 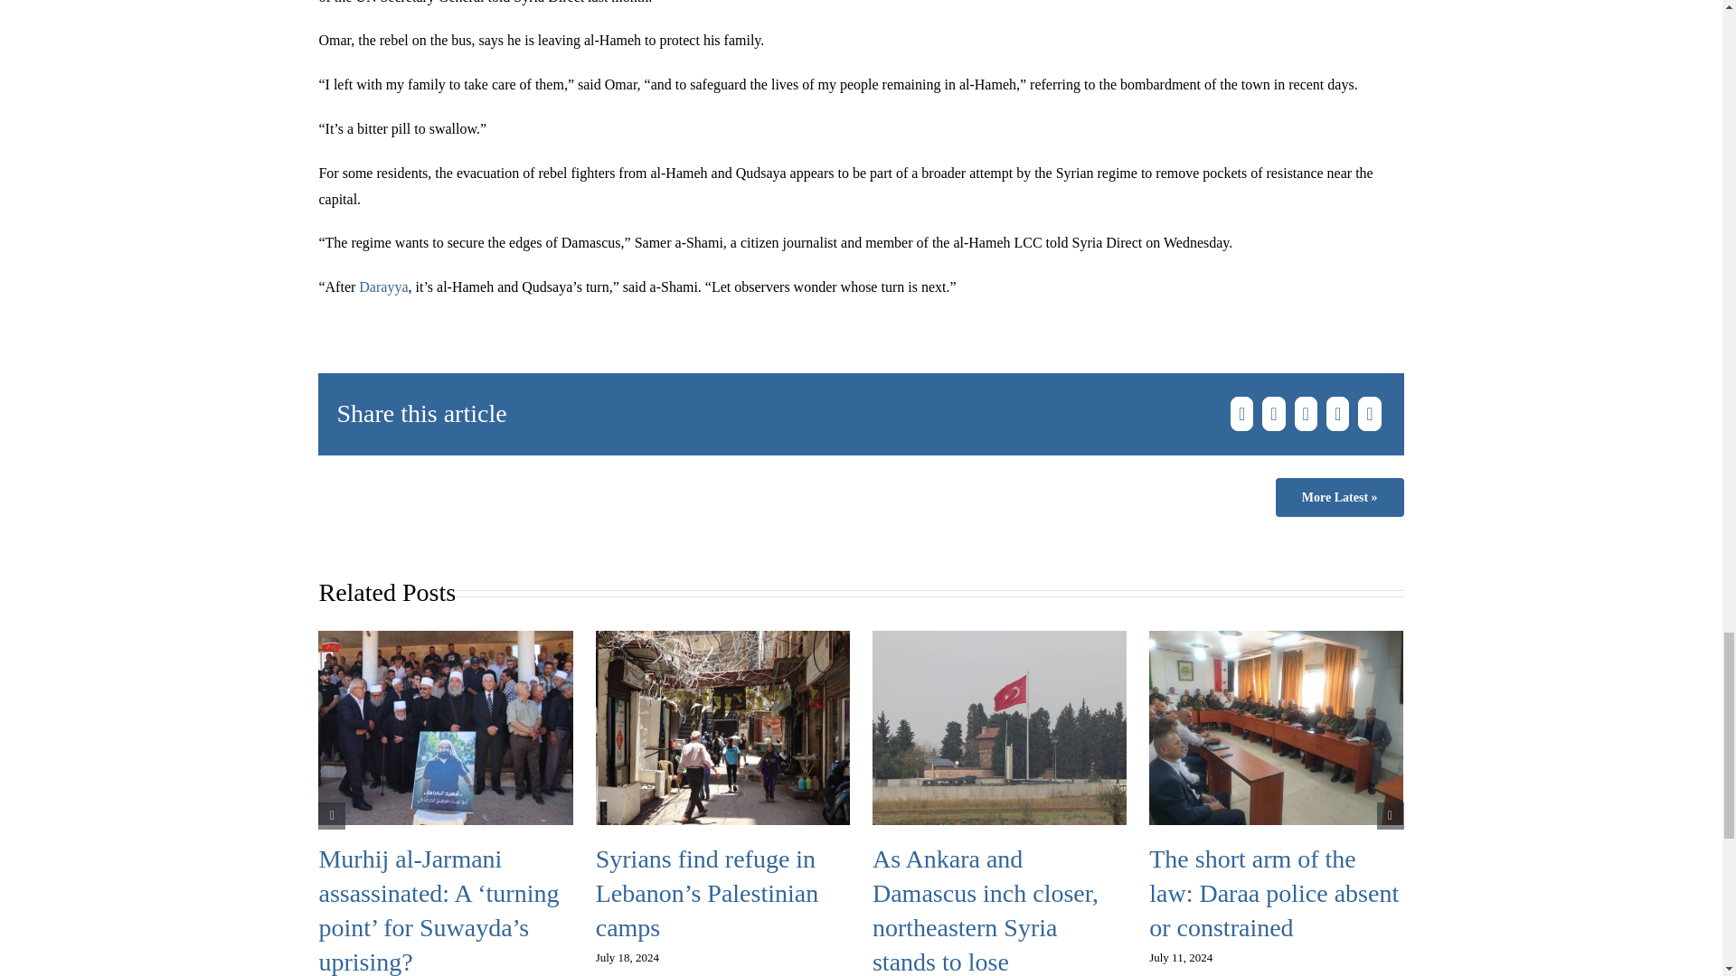 I want to click on The short arm of the law: Daraa police absent or constrained, so click(x=1274, y=893).